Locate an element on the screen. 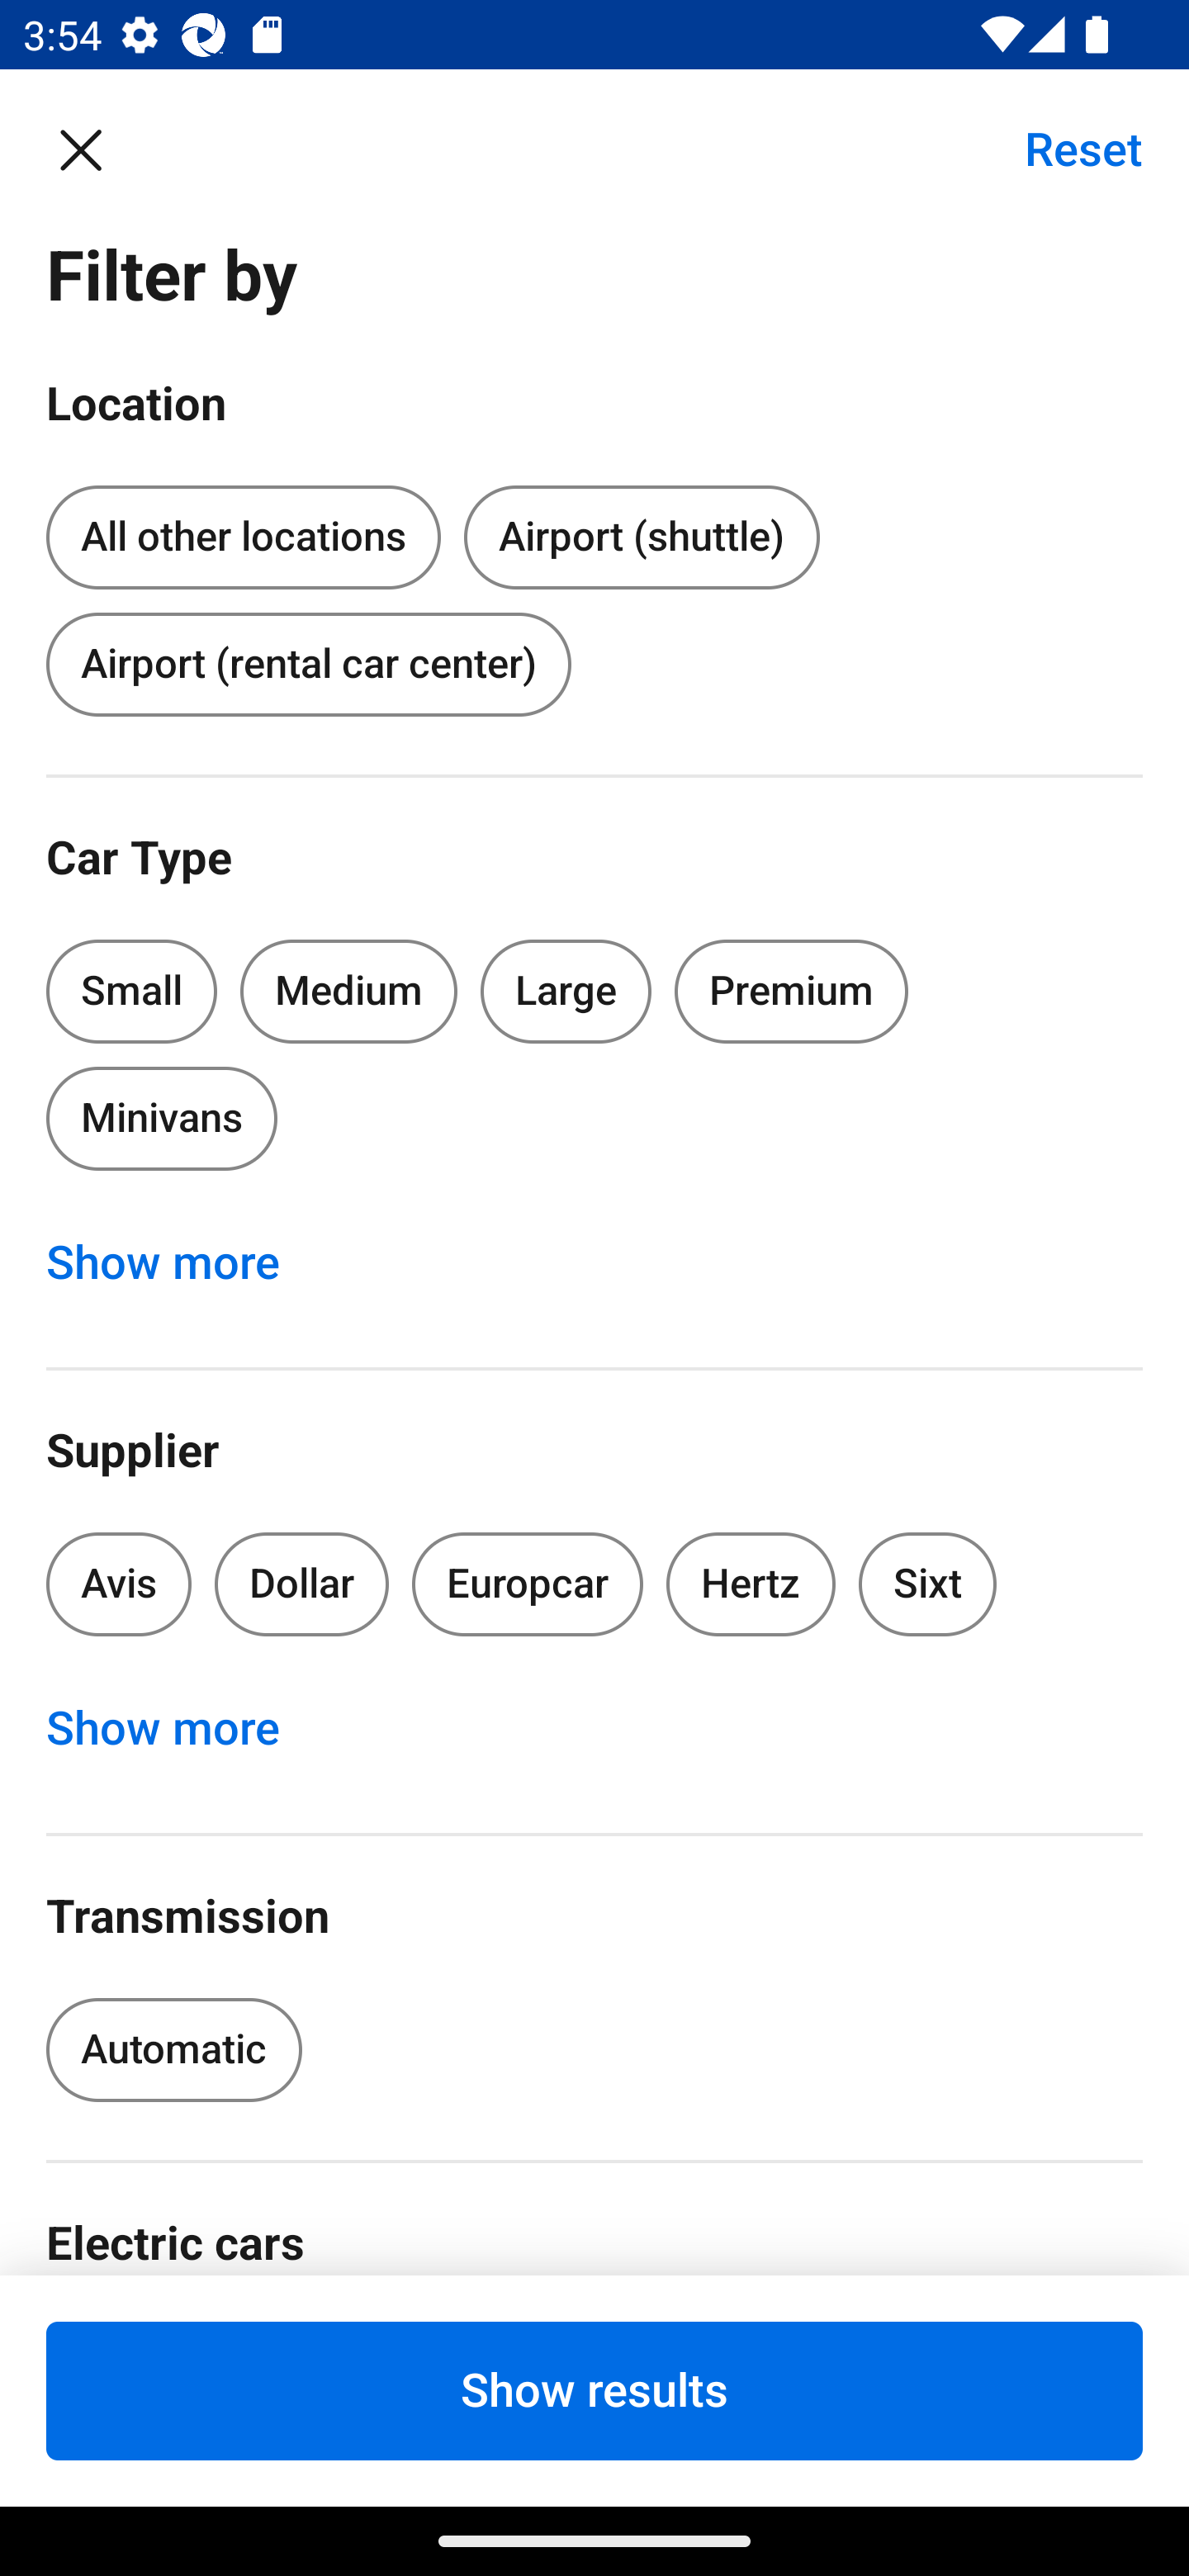 Image resolution: width=1189 pixels, height=2576 pixels. Large is located at coordinates (566, 991).